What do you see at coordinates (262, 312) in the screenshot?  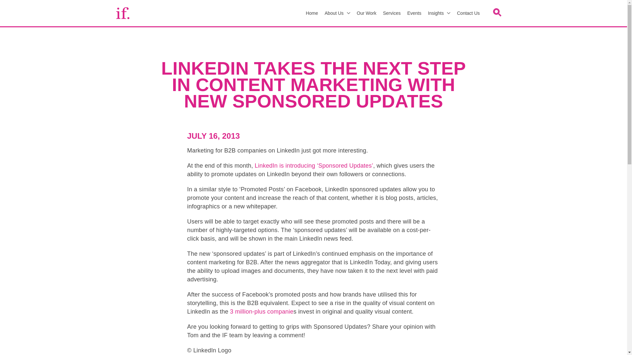 I see `3 million-plus companie` at bounding box center [262, 312].